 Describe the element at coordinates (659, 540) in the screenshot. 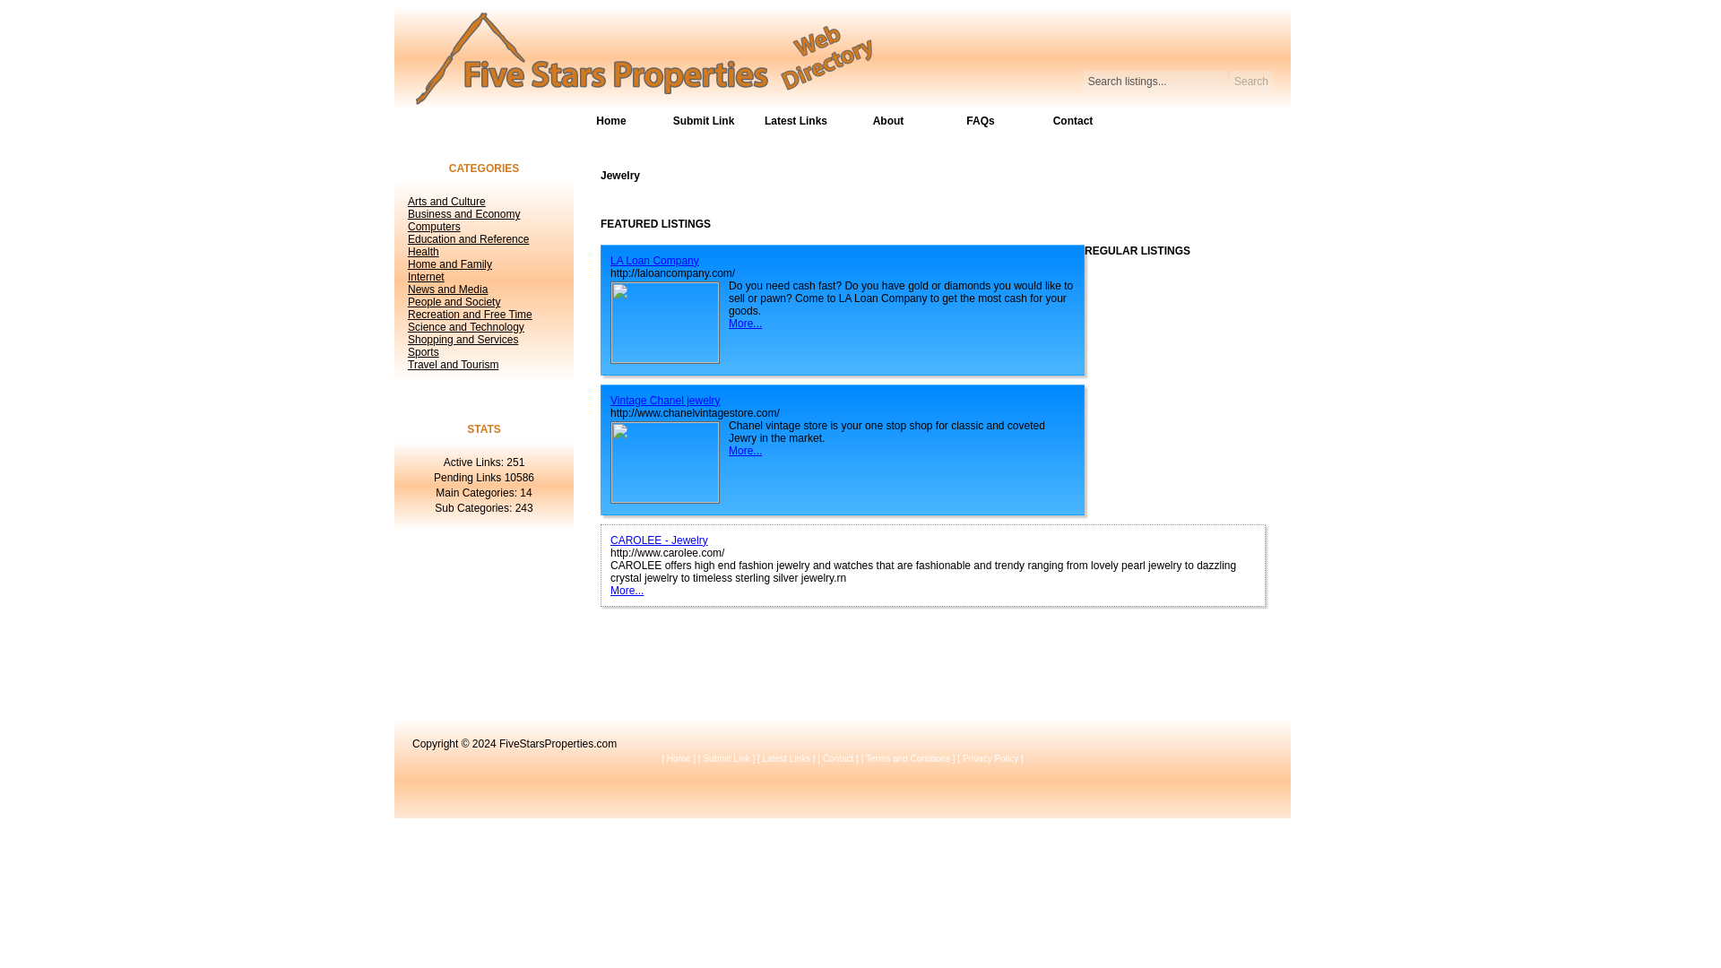

I see `CAROLEE - Jewelry` at that location.